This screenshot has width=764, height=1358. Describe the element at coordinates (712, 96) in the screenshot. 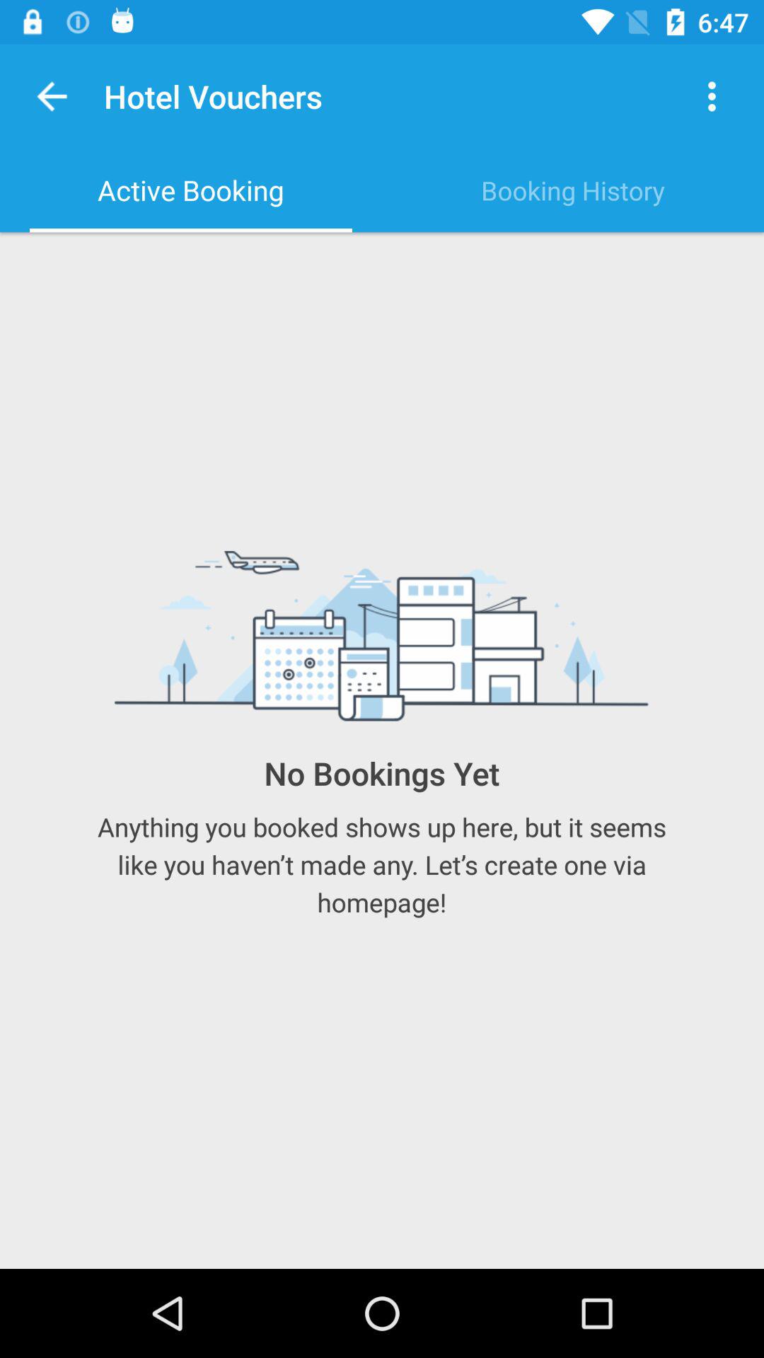

I see `clique para abrir as opes` at that location.